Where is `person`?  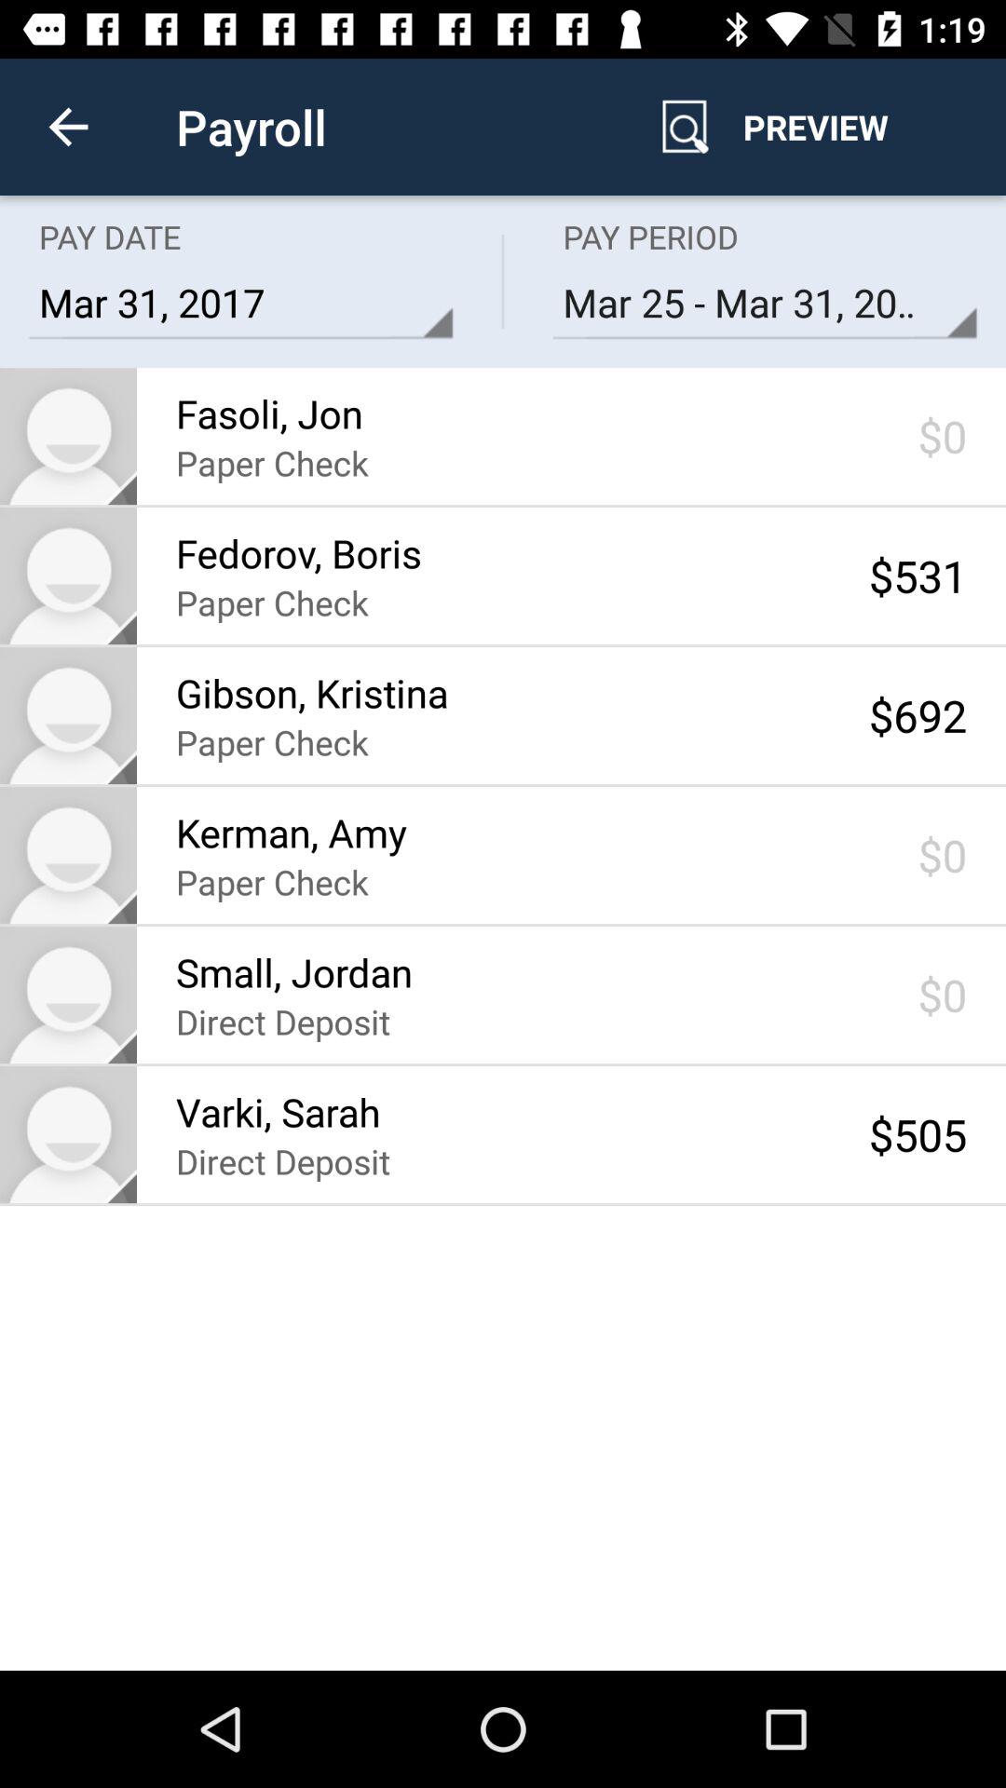
person is located at coordinates (69, 436).